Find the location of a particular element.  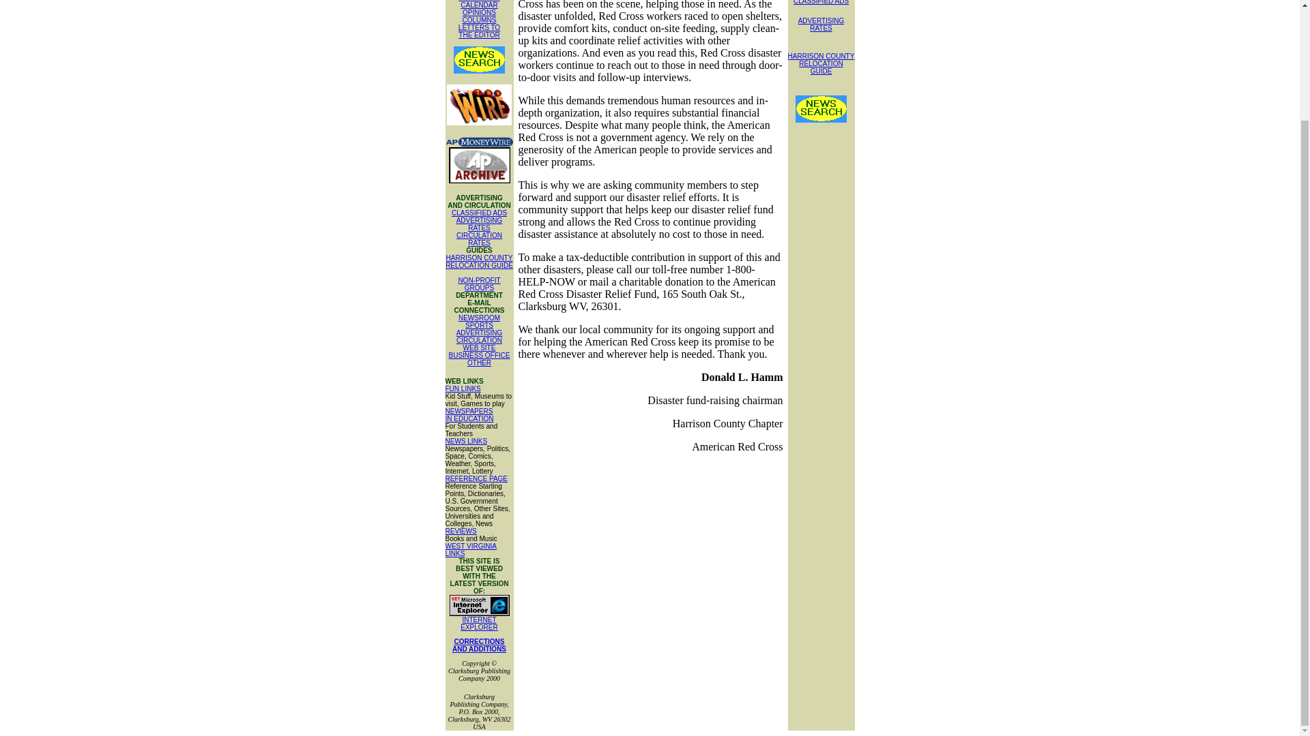

FUN LINKS is located at coordinates (463, 388).